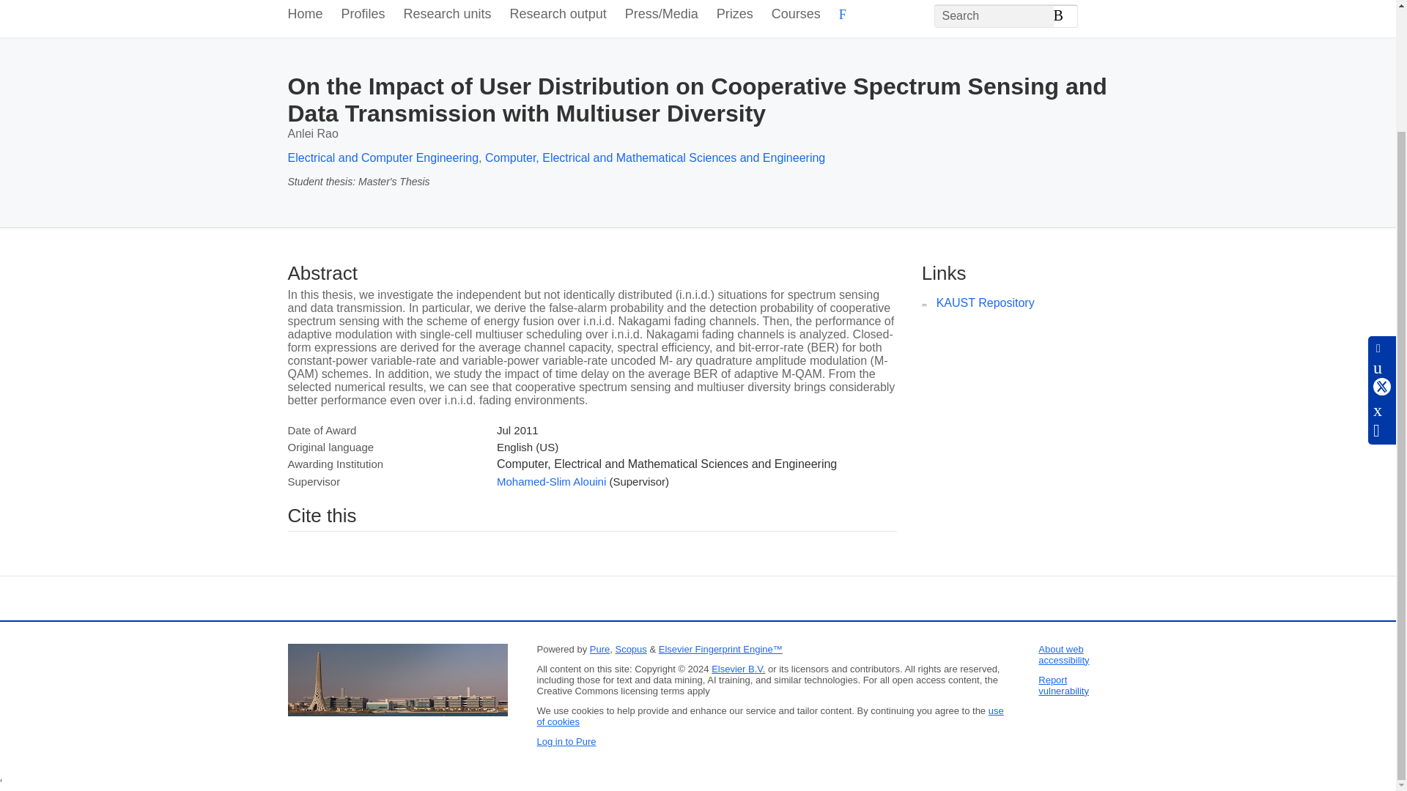  What do you see at coordinates (739, 669) in the screenshot?
I see `Elsevier B.V.` at bounding box center [739, 669].